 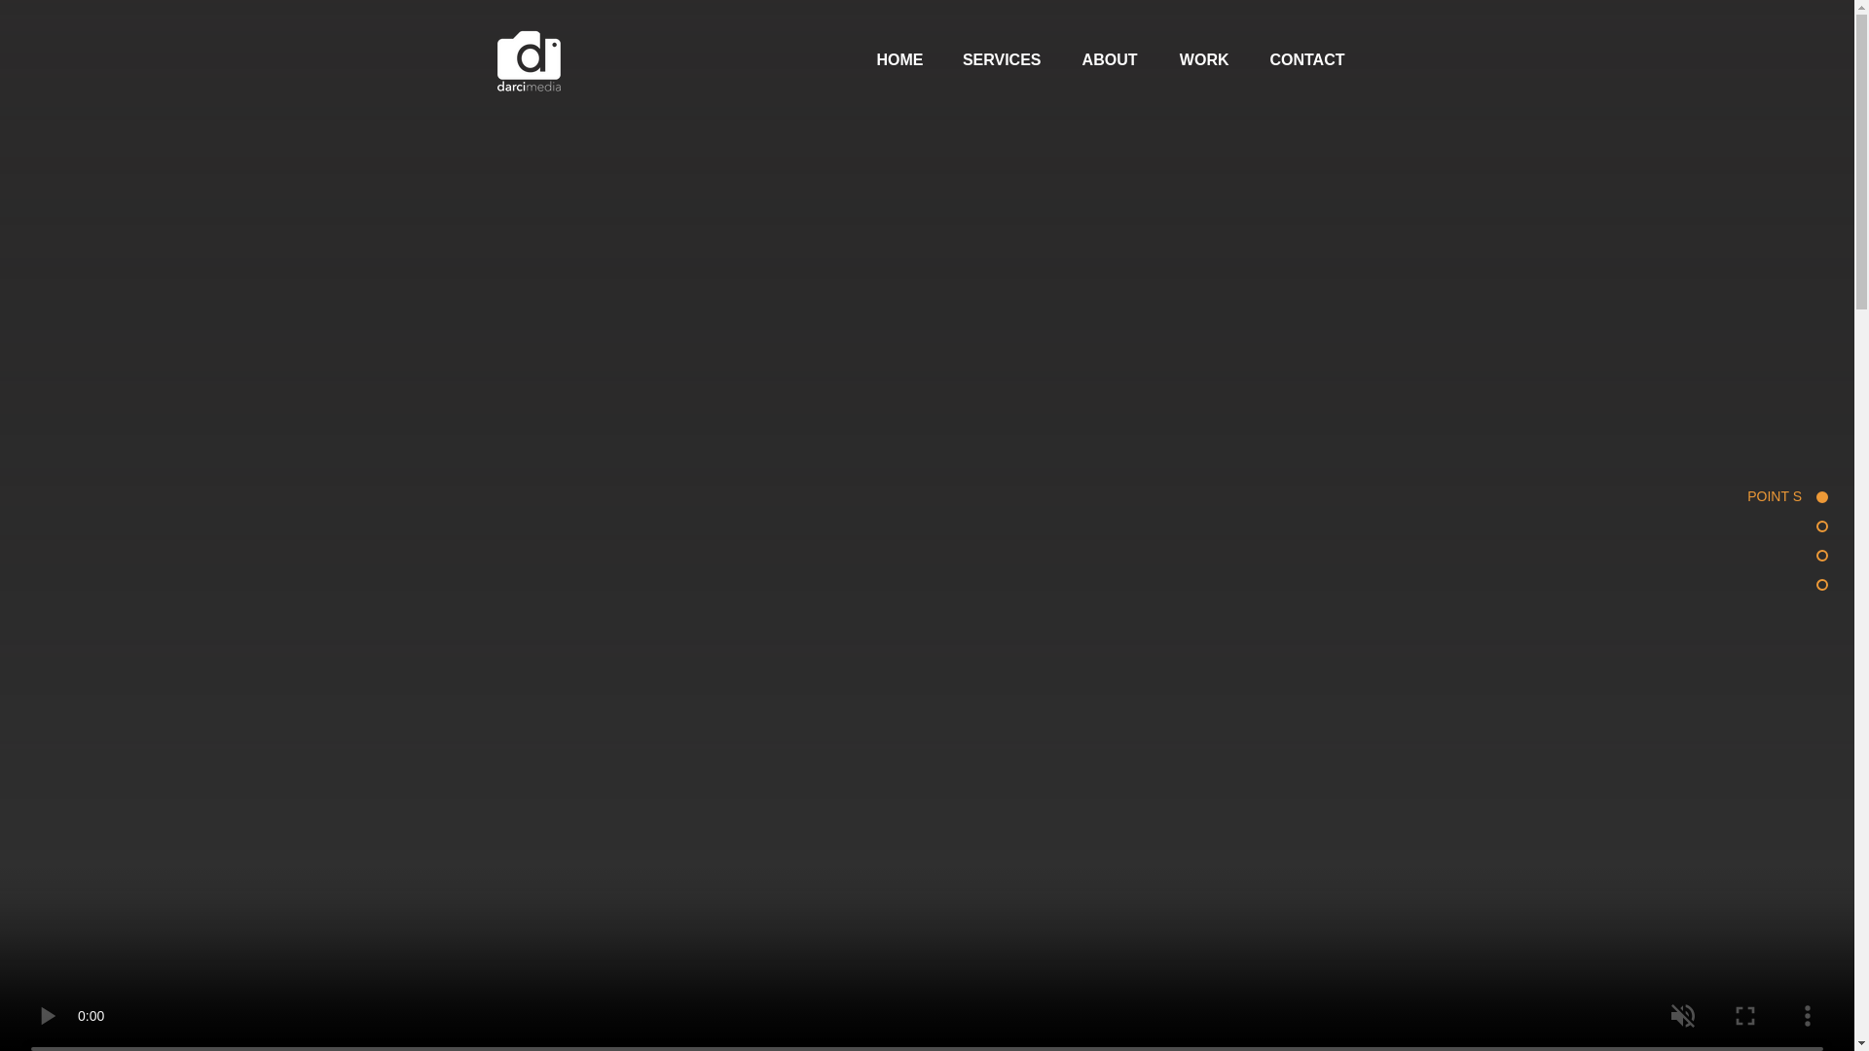 I want to click on HOME, so click(x=888, y=60).